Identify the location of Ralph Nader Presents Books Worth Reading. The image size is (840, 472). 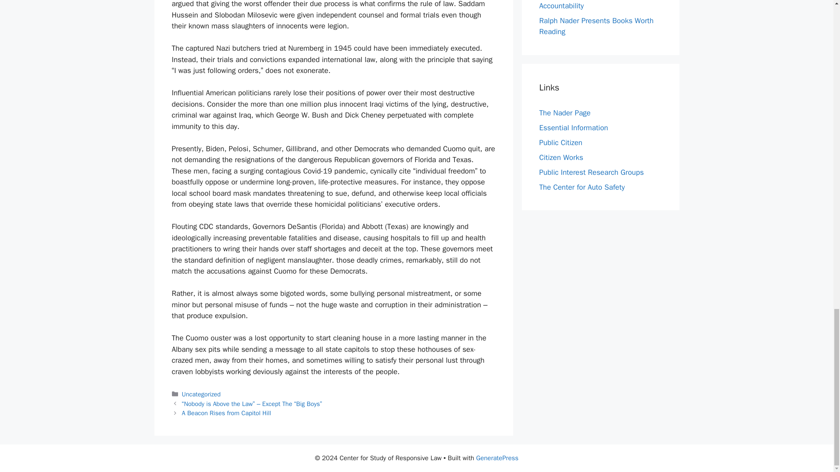
(596, 26).